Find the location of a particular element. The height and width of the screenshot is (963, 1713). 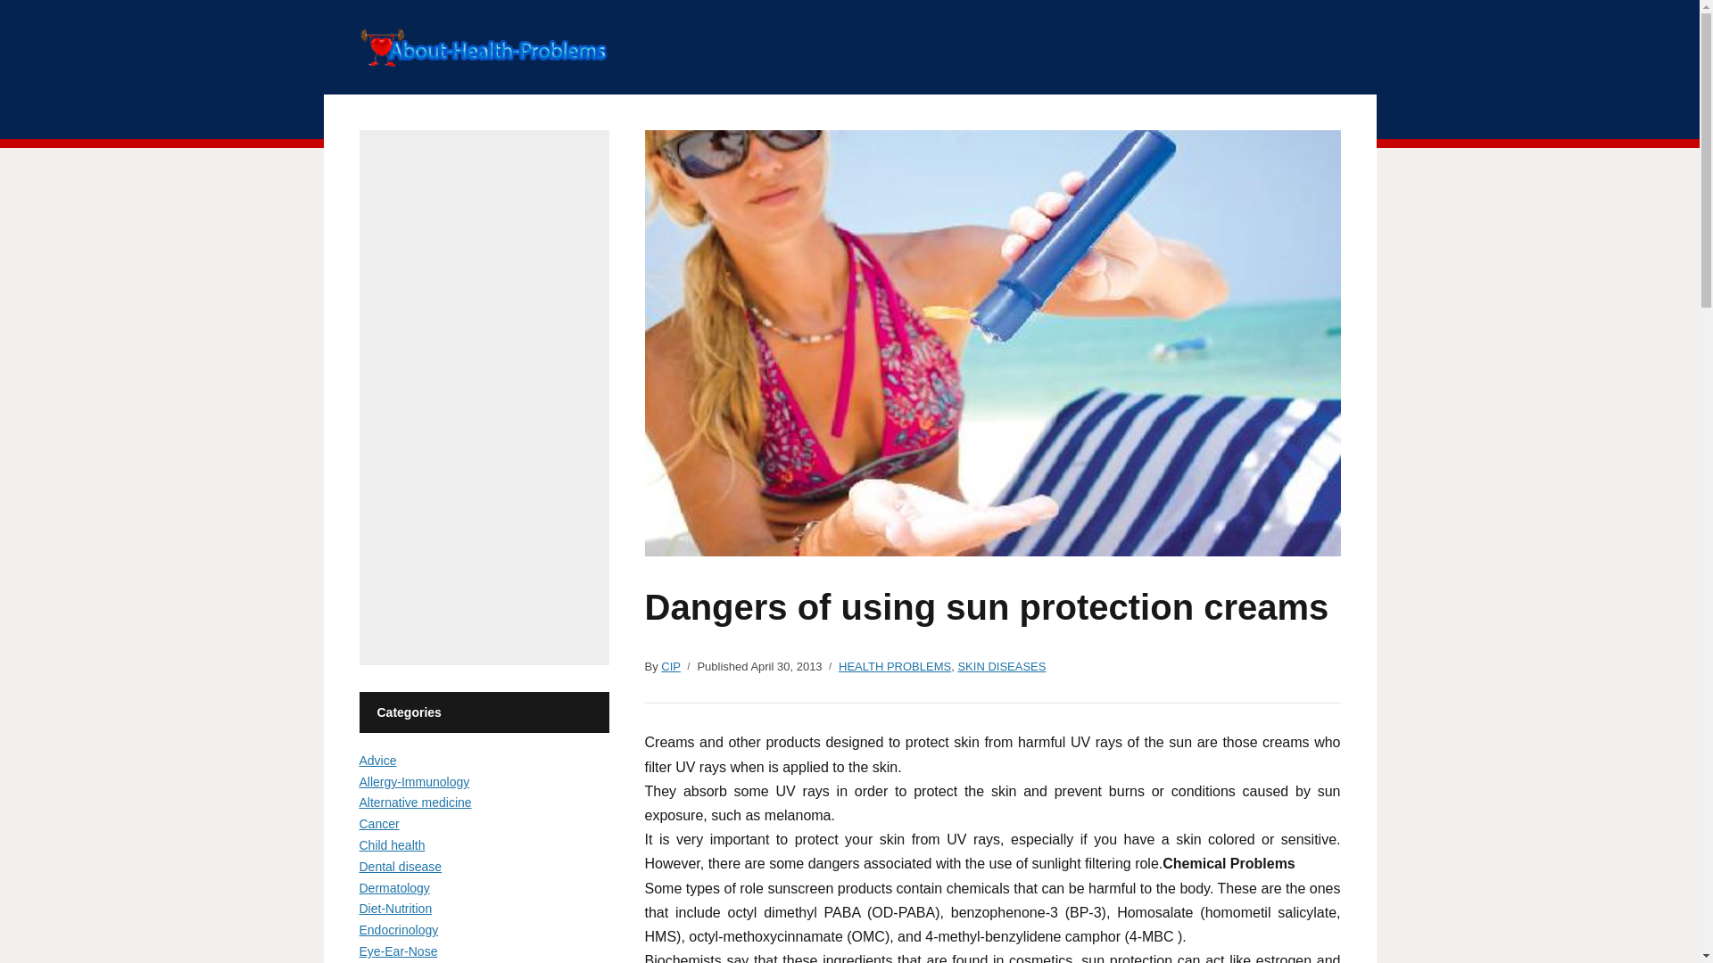

HEALTH PROBLEMS is located at coordinates (894, 667).